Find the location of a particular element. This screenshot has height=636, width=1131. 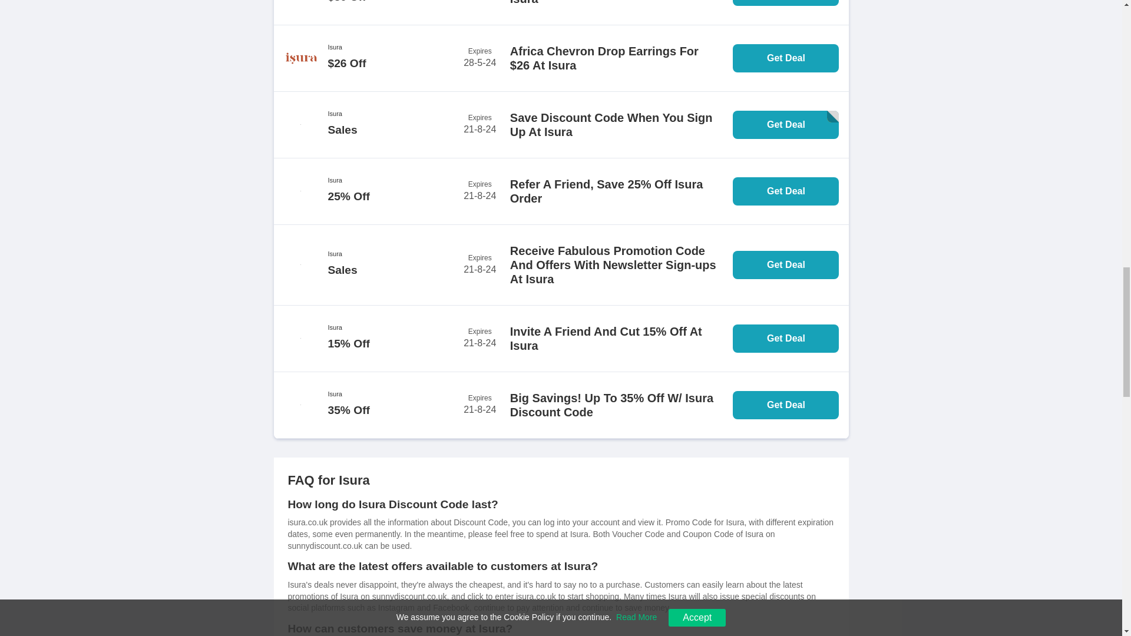

Get Deal is located at coordinates (786, 58).